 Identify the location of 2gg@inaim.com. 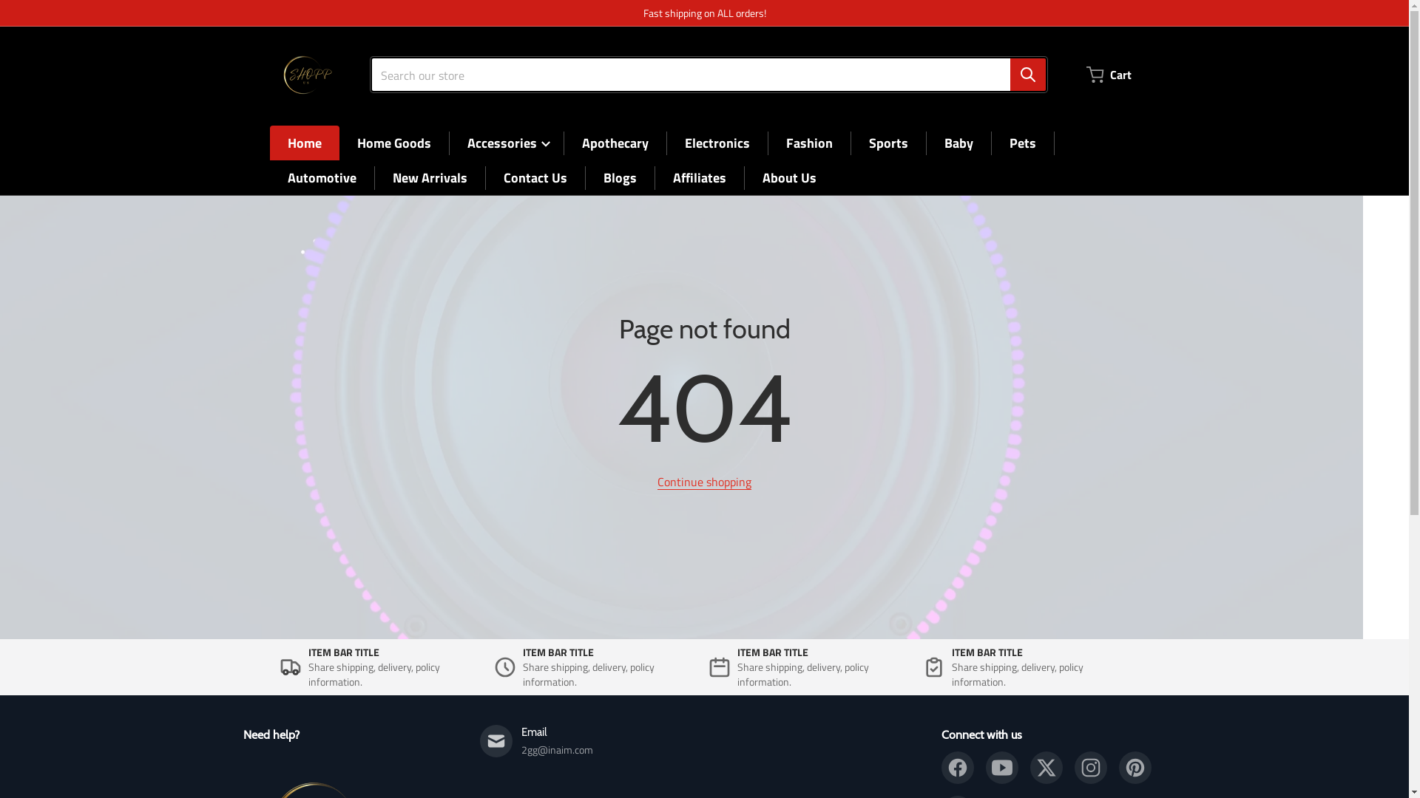
(556, 749).